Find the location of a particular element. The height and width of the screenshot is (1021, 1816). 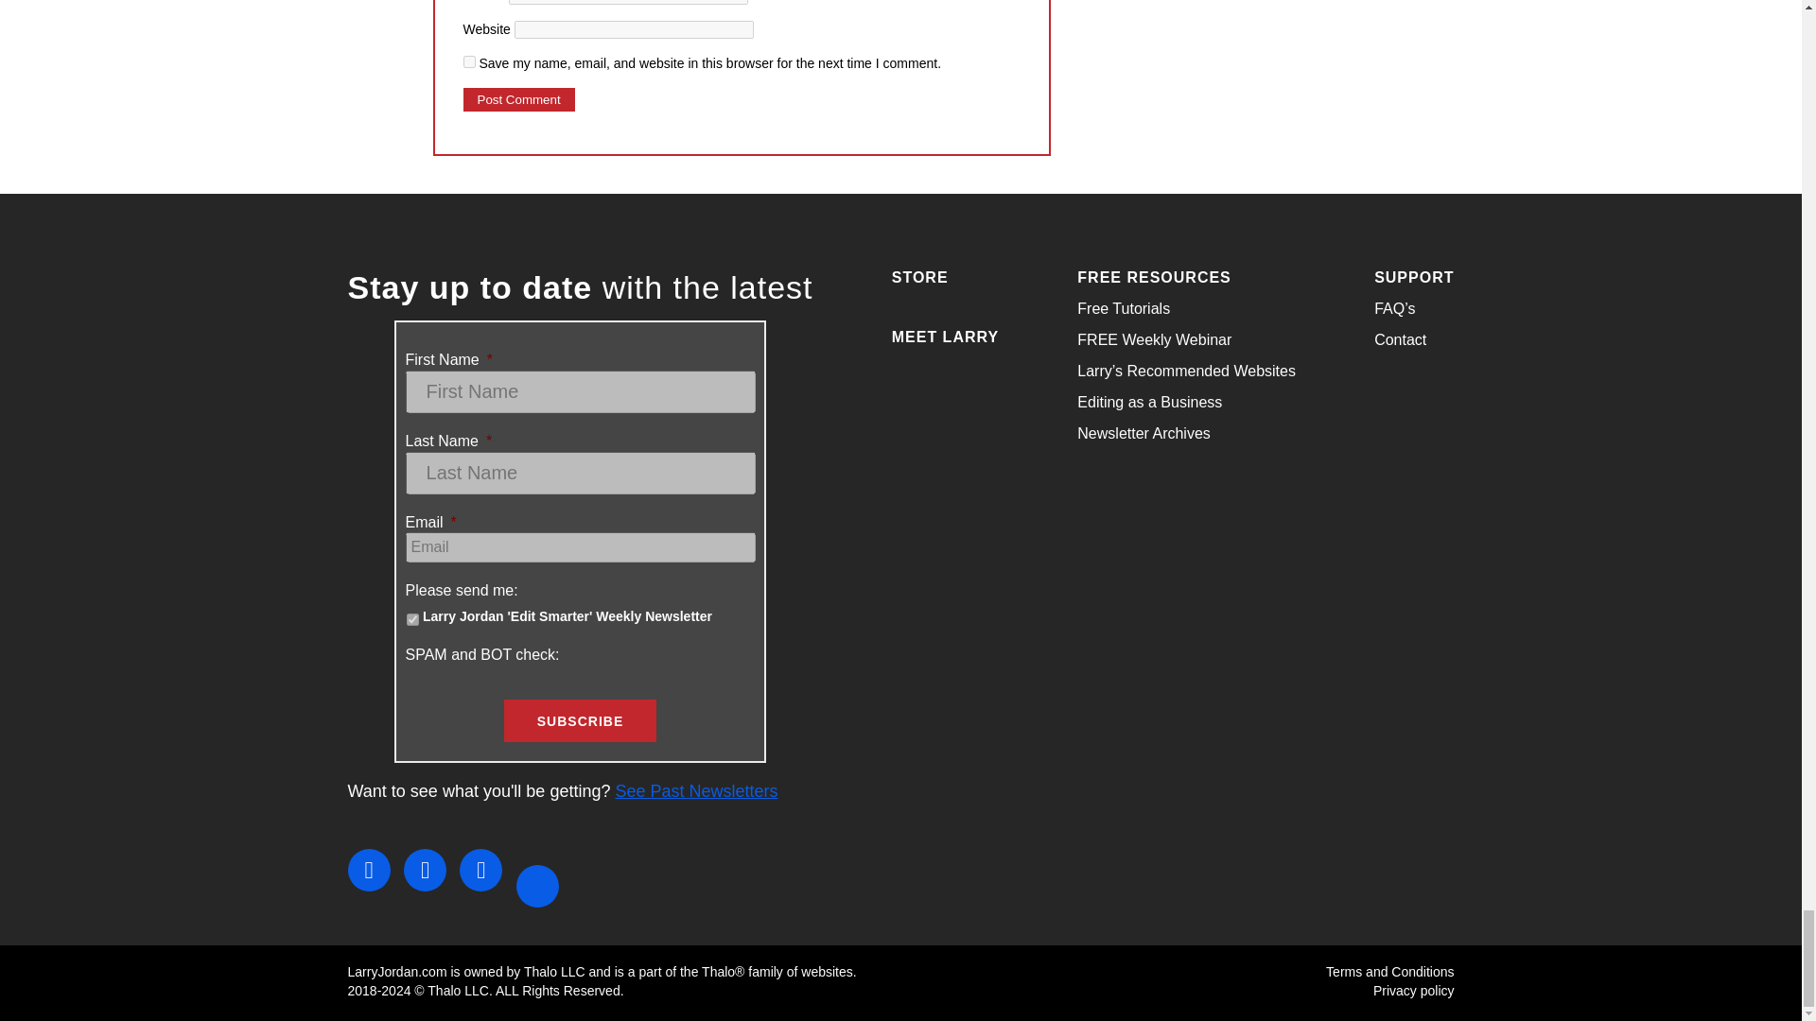

Larry Jordan 'Edit Smarter' Weekly Newsletter is located at coordinates (412, 620).